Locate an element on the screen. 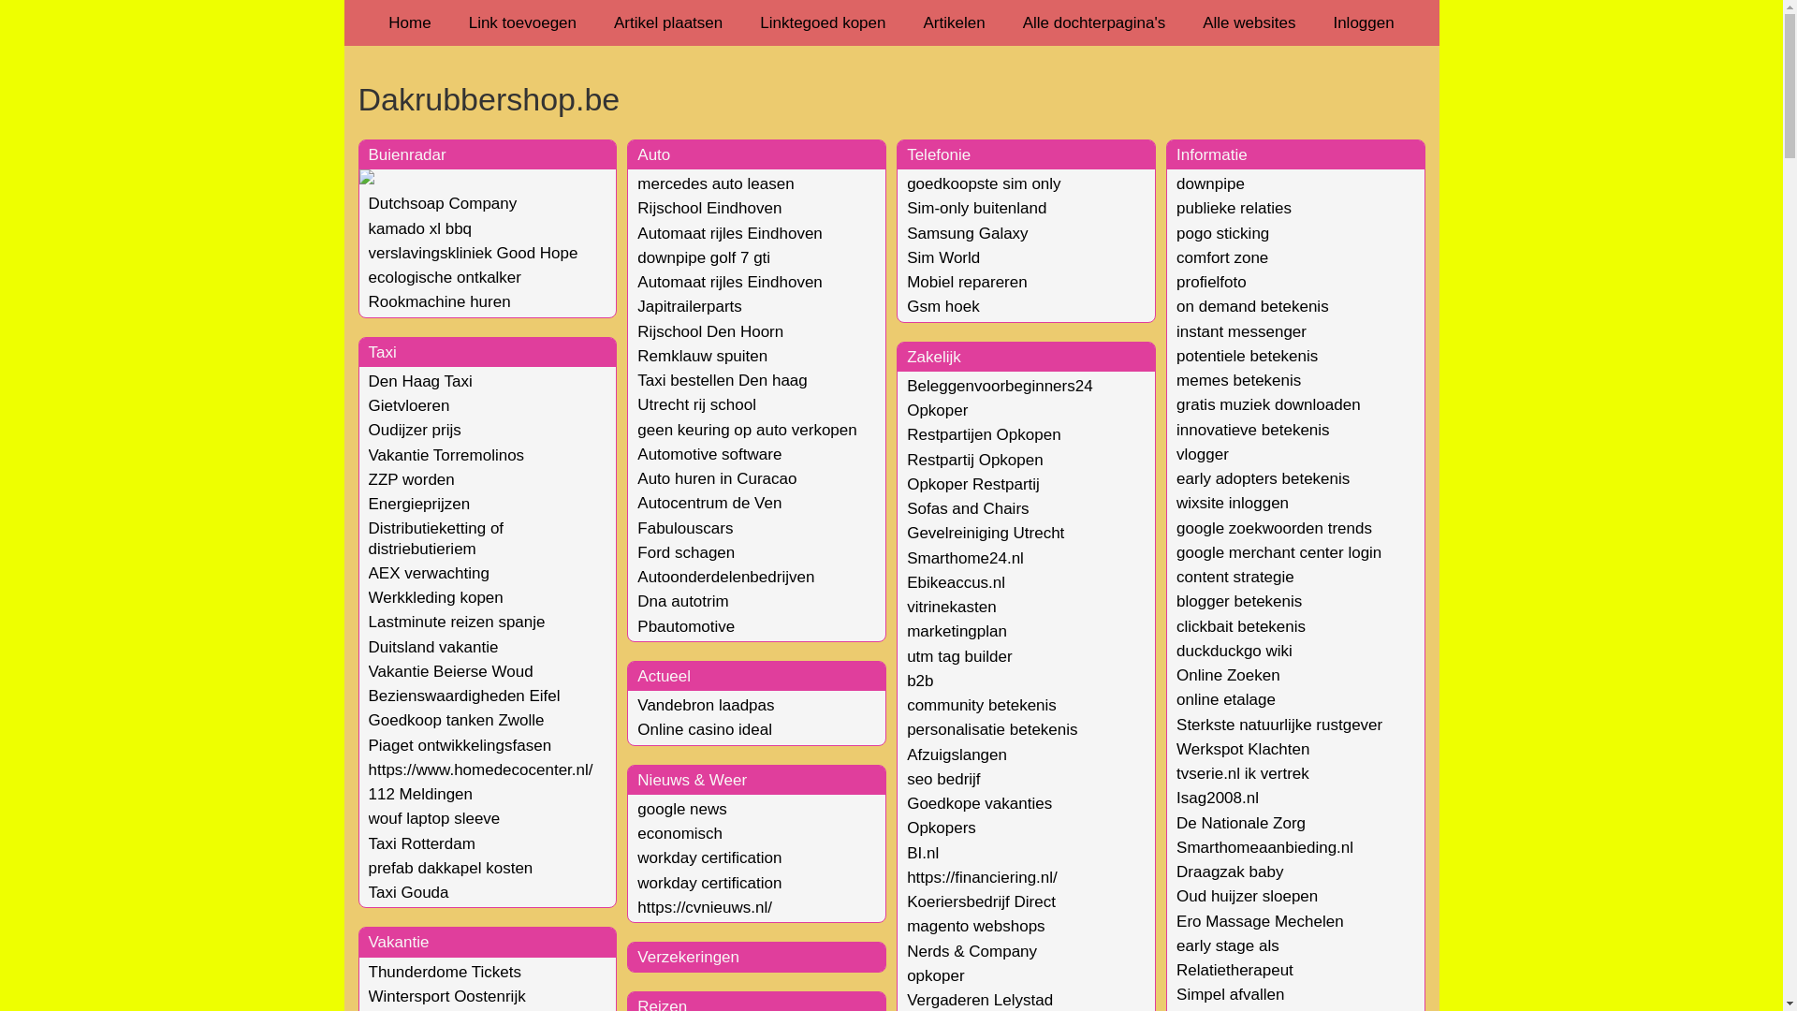  ZZP worden is located at coordinates (412, 479).